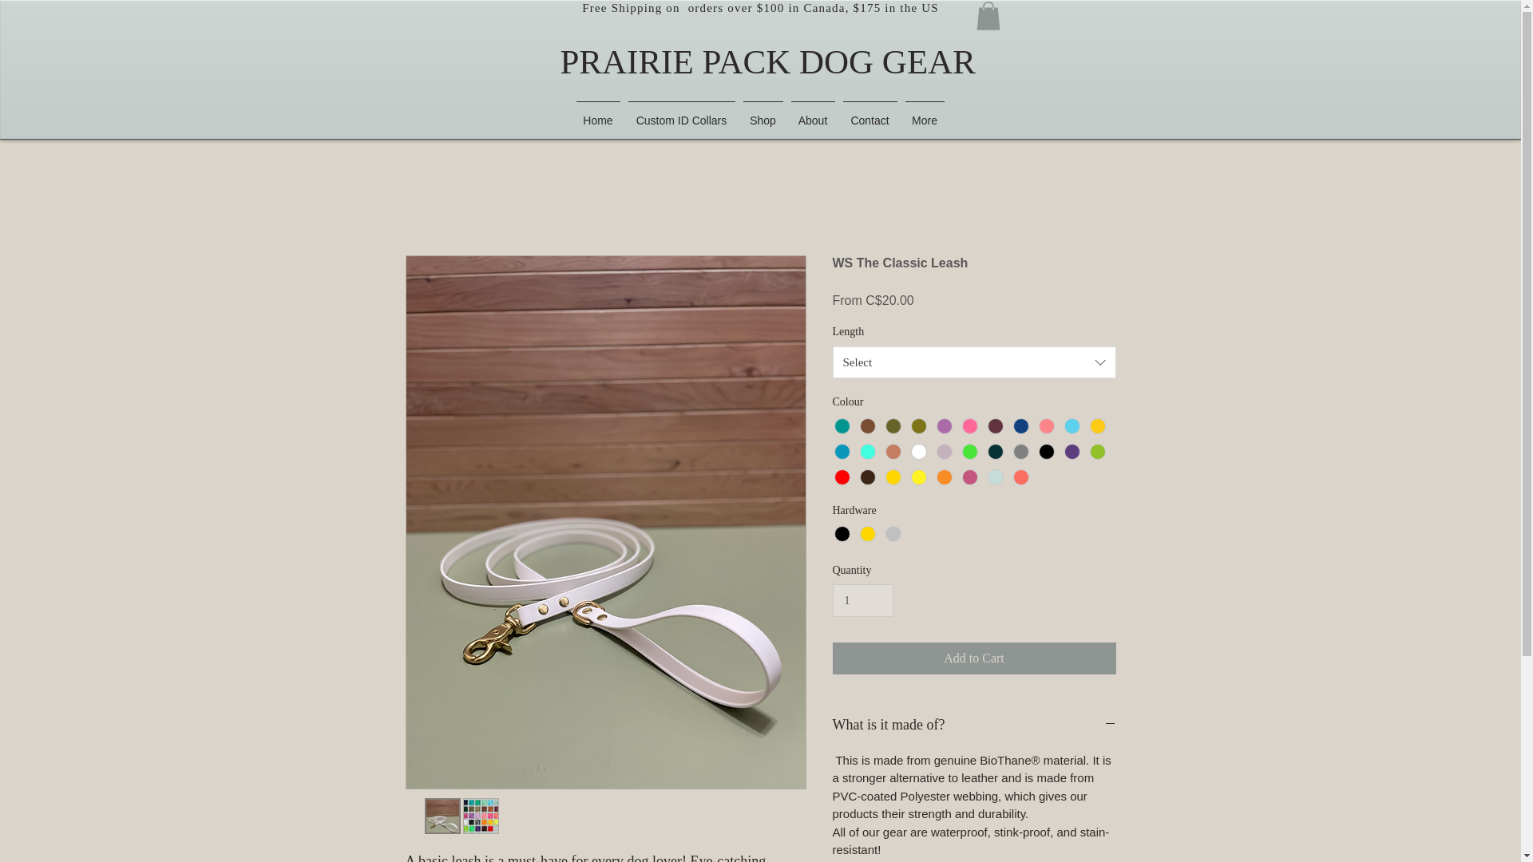 The height and width of the screenshot is (862, 1533). Describe the element at coordinates (813, 113) in the screenshot. I see `About` at that location.